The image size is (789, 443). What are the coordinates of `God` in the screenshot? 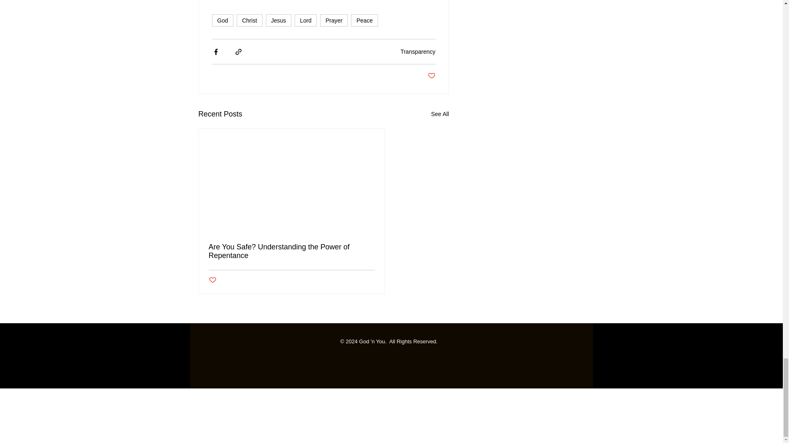 It's located at (223, 20).